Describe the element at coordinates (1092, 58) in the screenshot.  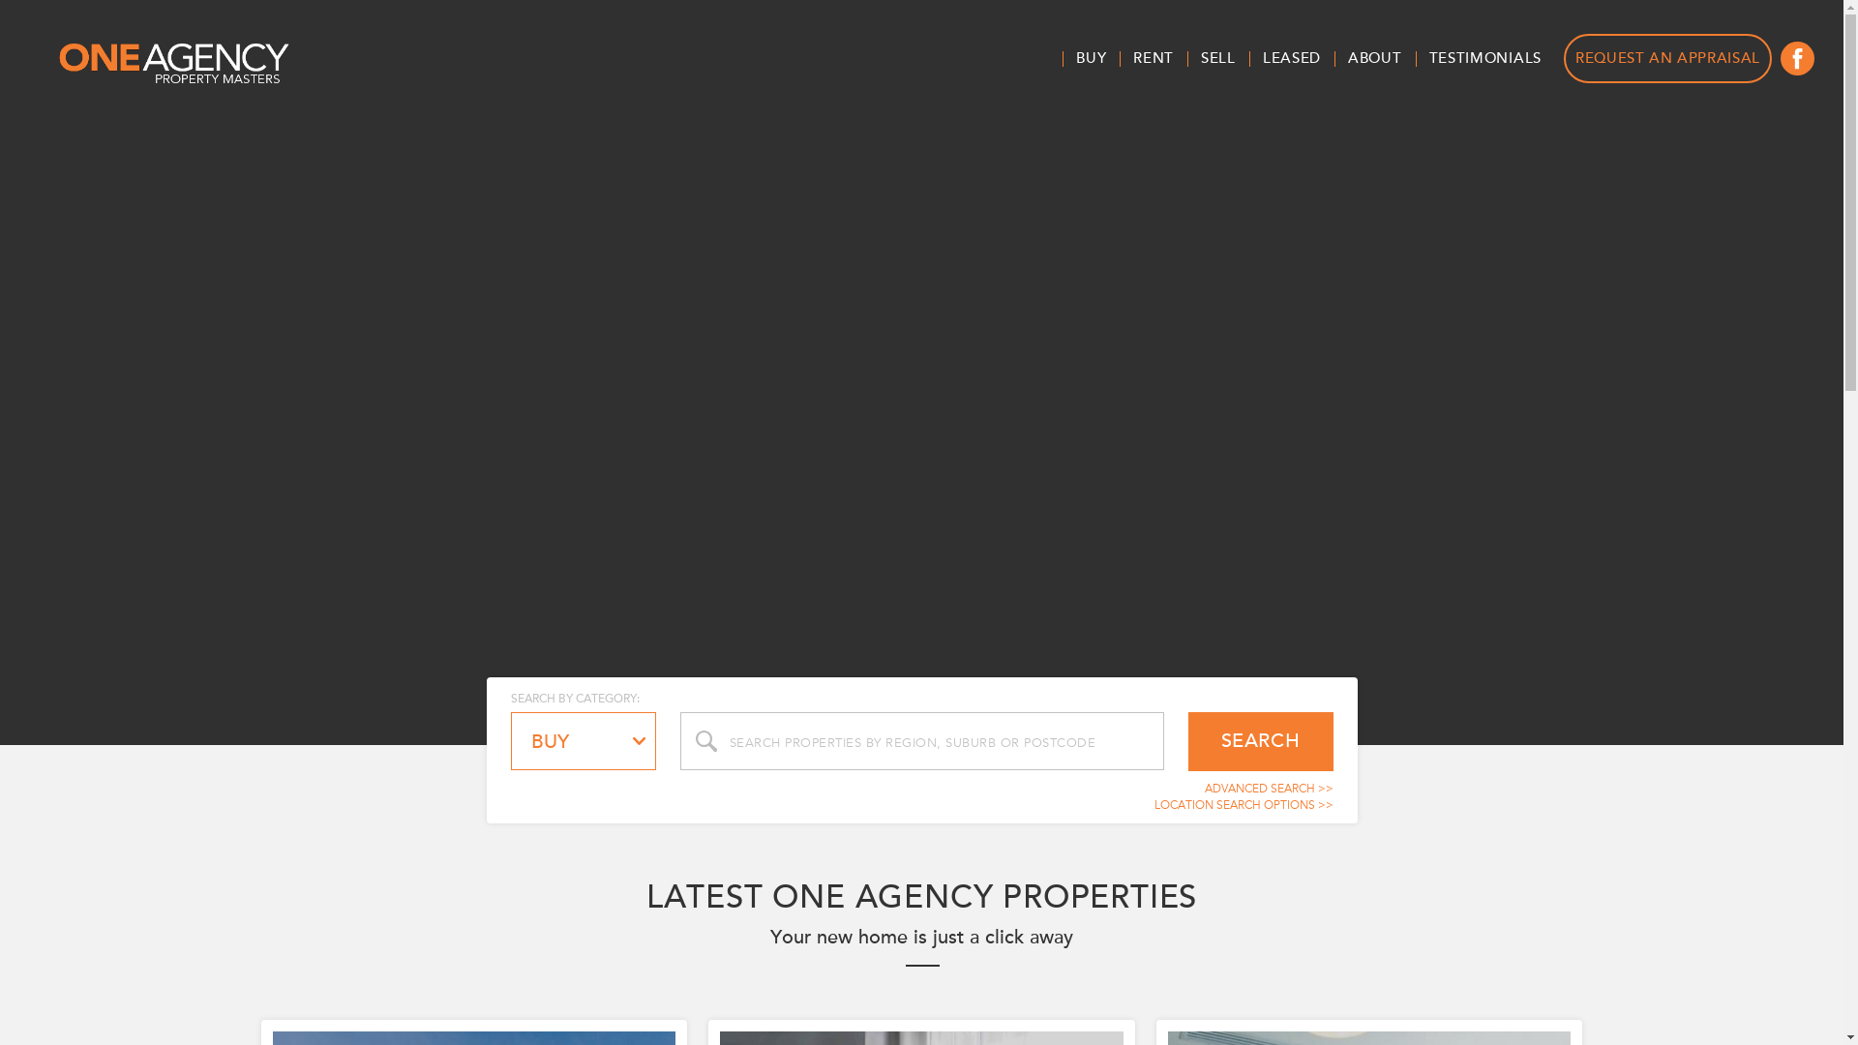
I see `BUY` at that location.